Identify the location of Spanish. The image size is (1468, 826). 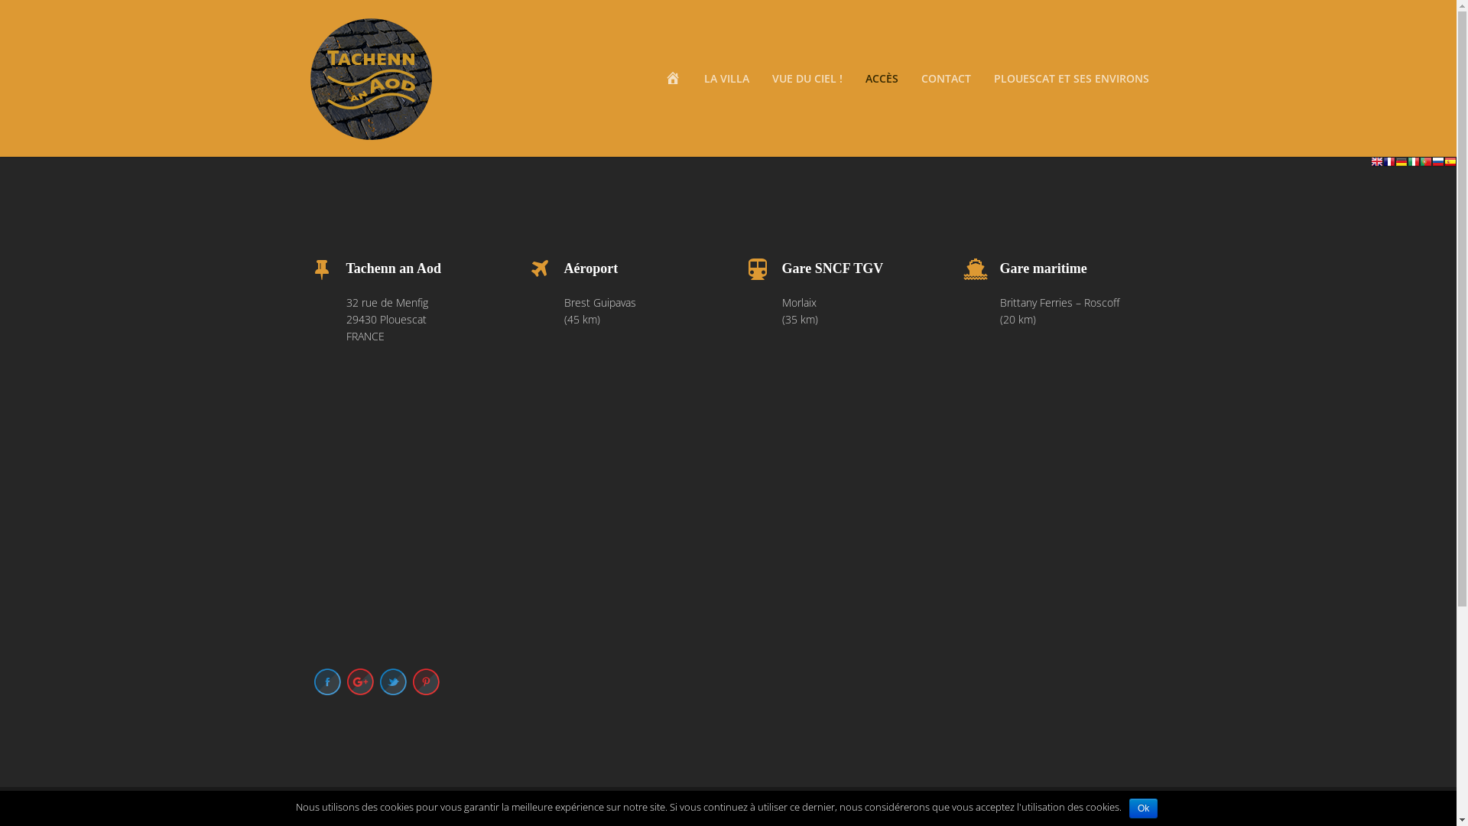
(1450, 165).